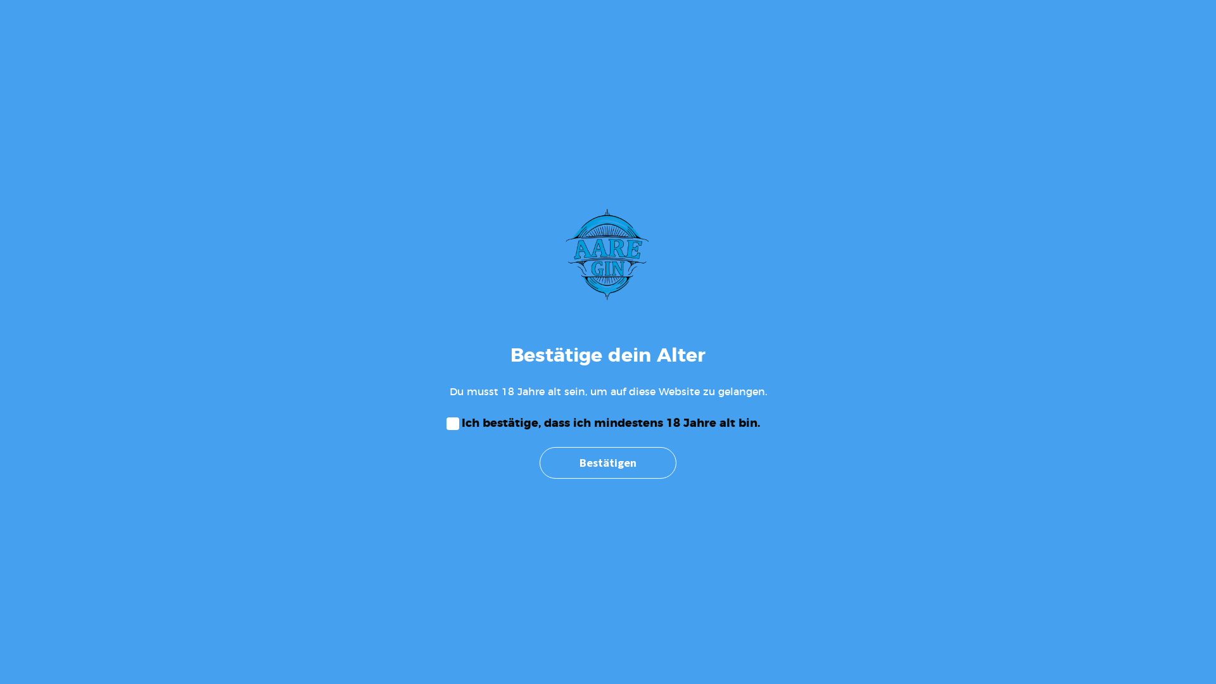  I want to click on the gin from Bern, so click(127, 39).